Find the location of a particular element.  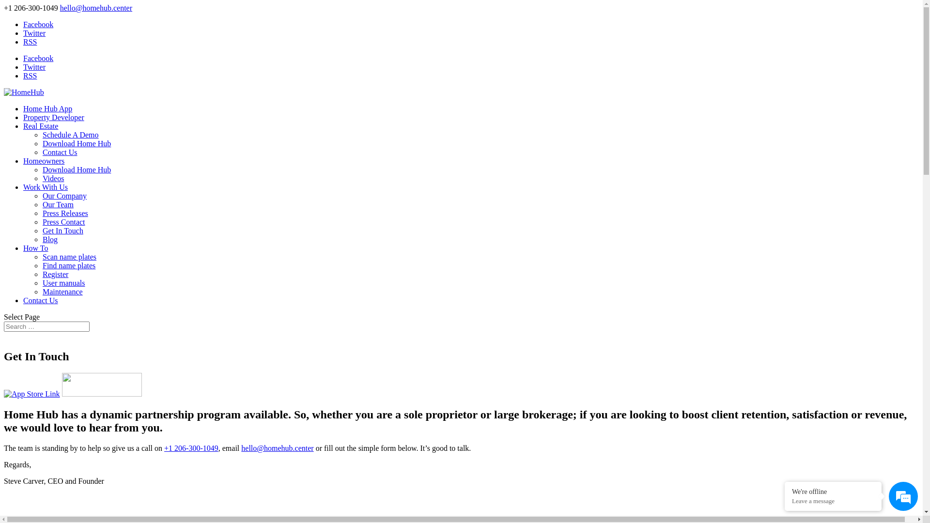

Property Developer is located at coordinates (54, 117).